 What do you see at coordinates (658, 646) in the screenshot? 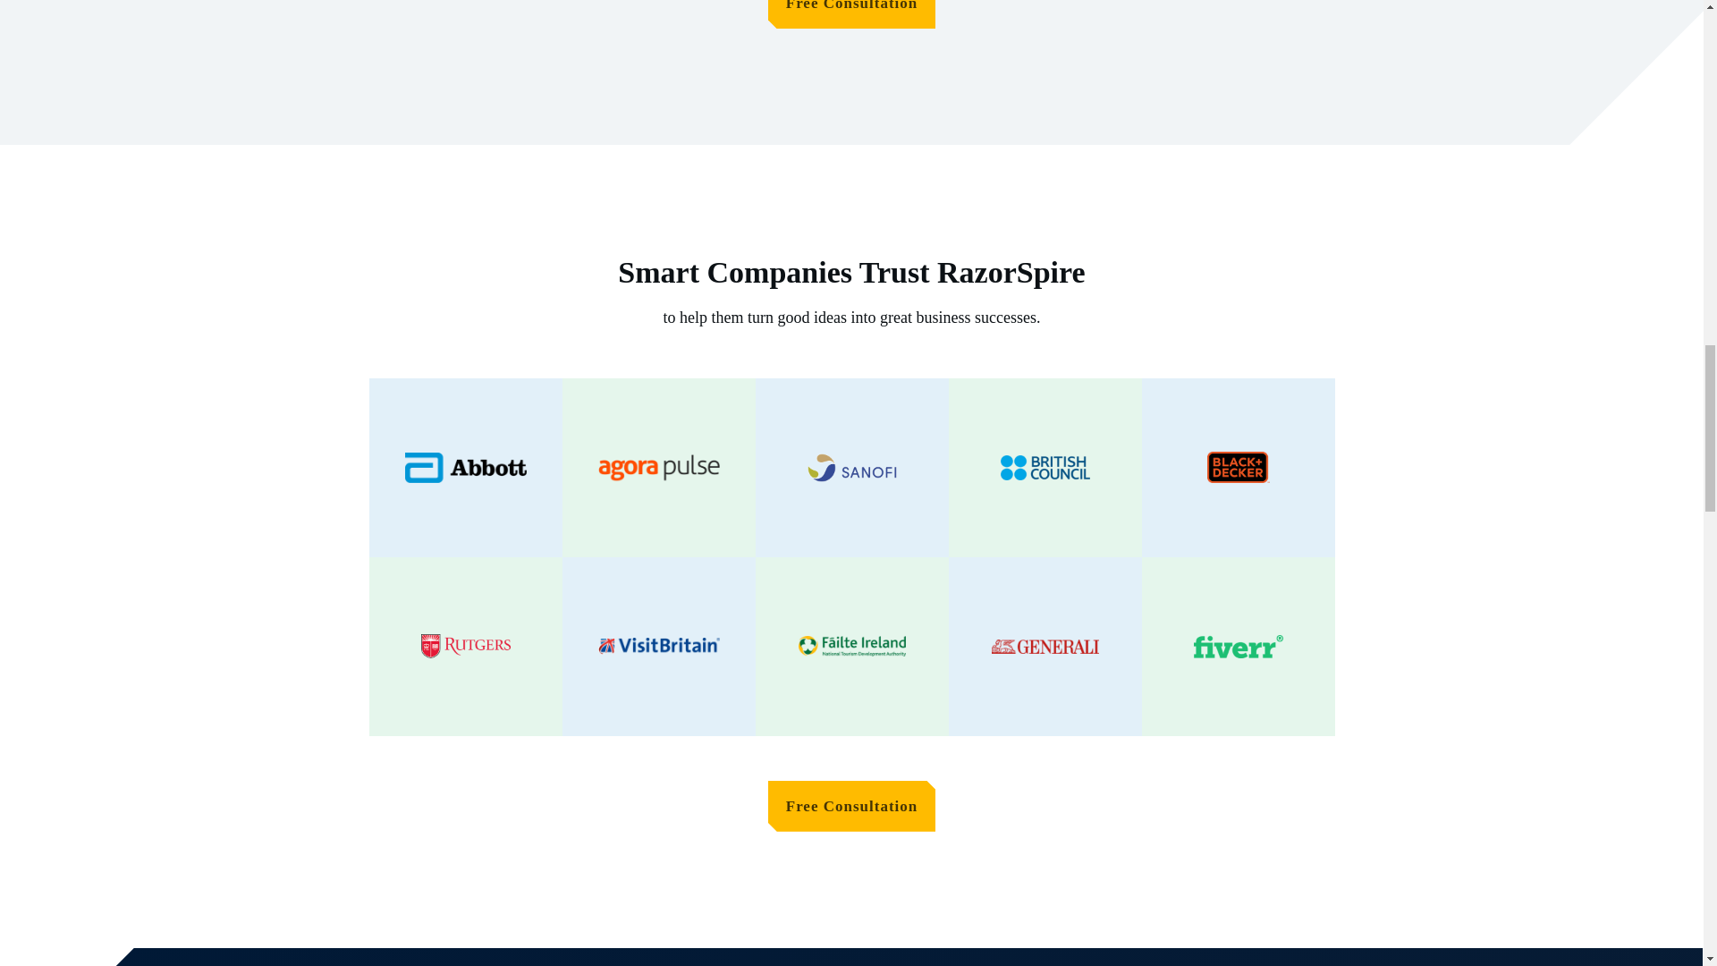
I see `logo-visitbritain-` at bounding box center [658, 646].